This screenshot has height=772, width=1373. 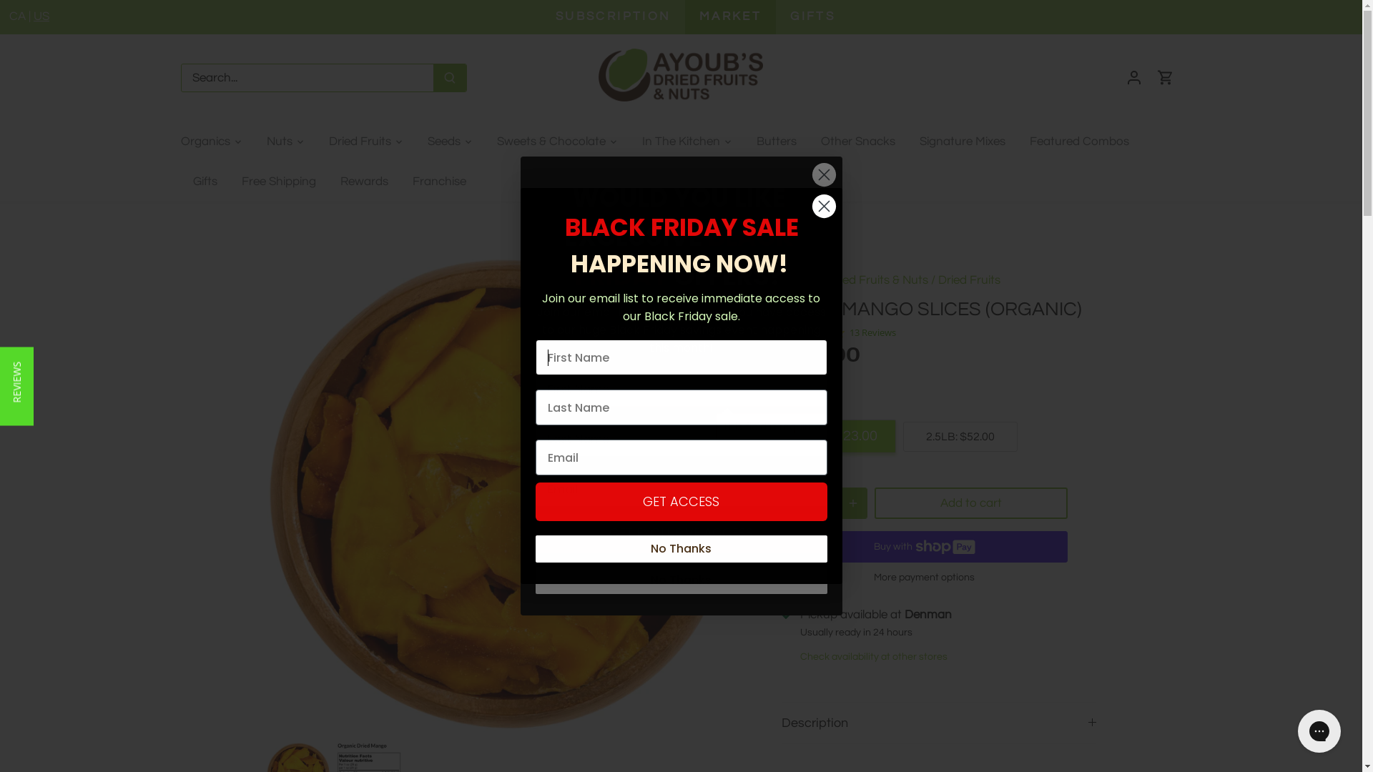 What do you see at coordinates (36, 14) in the screenshot?
I see `Submit` at bounding box center [36, 14].